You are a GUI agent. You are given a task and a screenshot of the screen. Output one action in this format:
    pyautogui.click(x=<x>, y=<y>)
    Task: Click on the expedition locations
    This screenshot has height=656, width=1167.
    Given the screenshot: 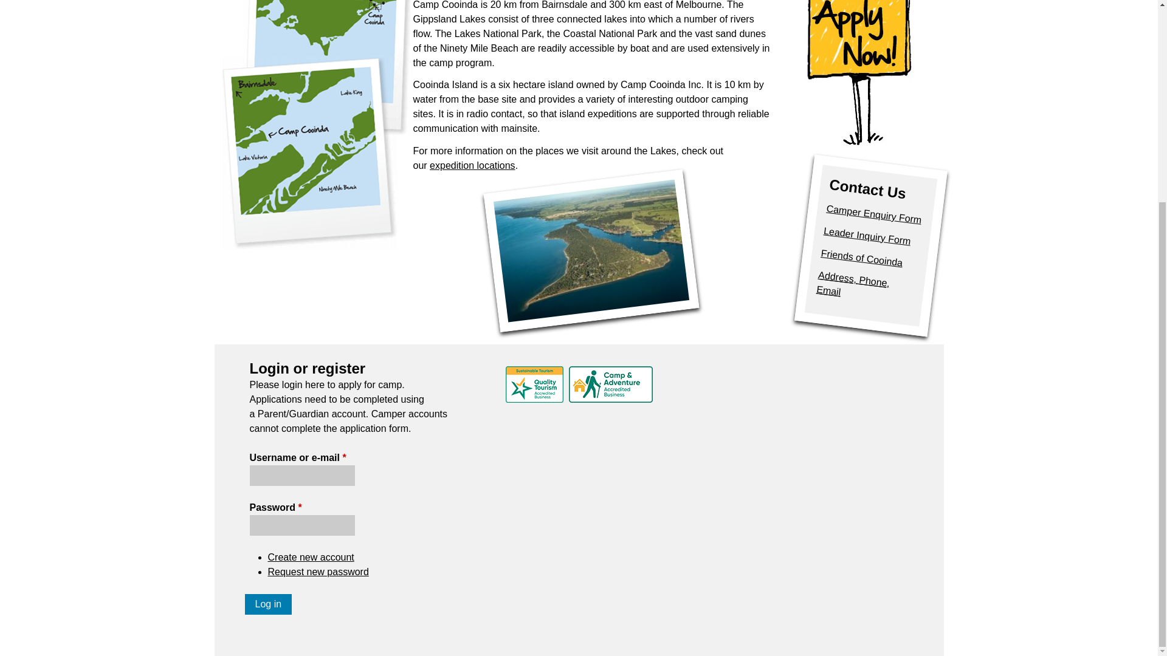 What is the action you would take?
    pyautogui.click(x=472, y=165)
    